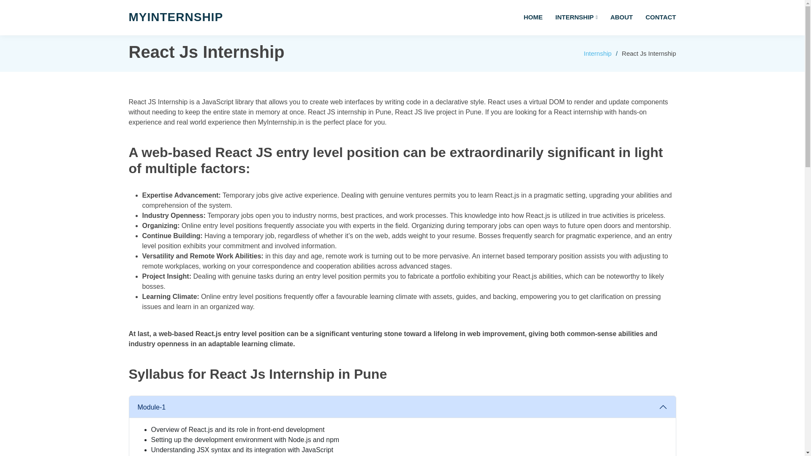 The height and width of the screenshot is (456, 811). Describe the element at coordinates (526, 17) in the screenshot. I see `HOME` at that location.